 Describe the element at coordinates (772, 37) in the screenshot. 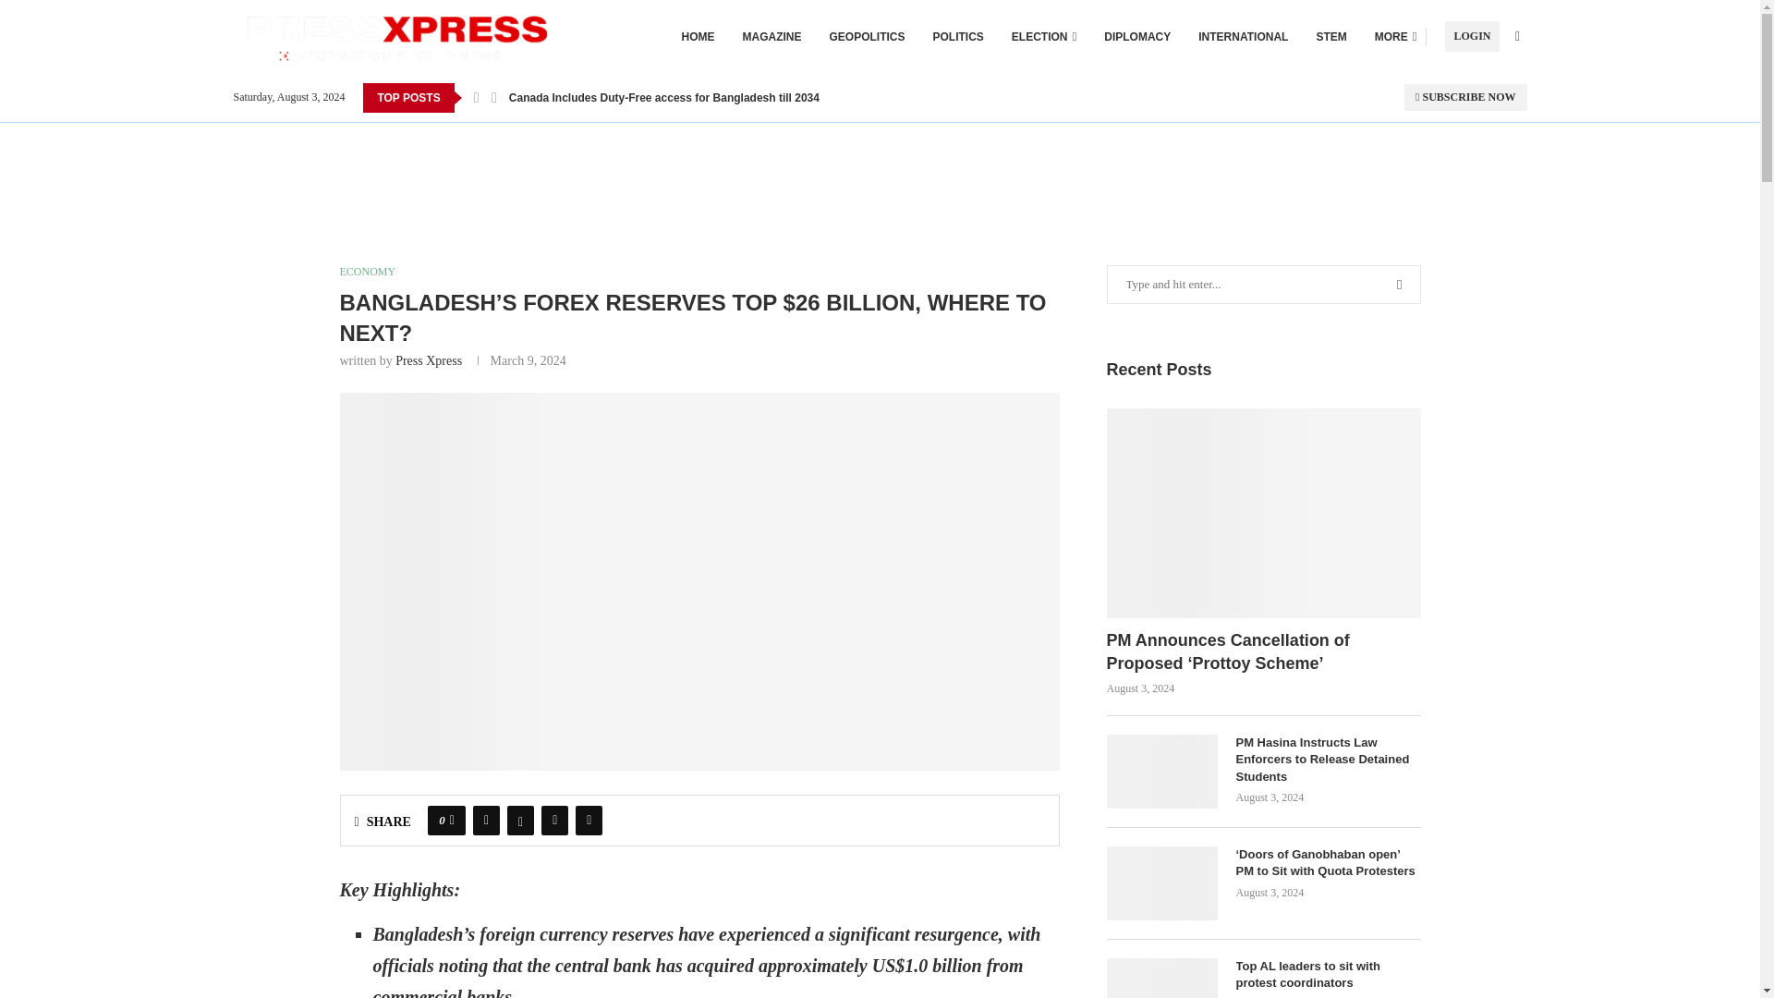

I see `MAGAZINE` at that location.